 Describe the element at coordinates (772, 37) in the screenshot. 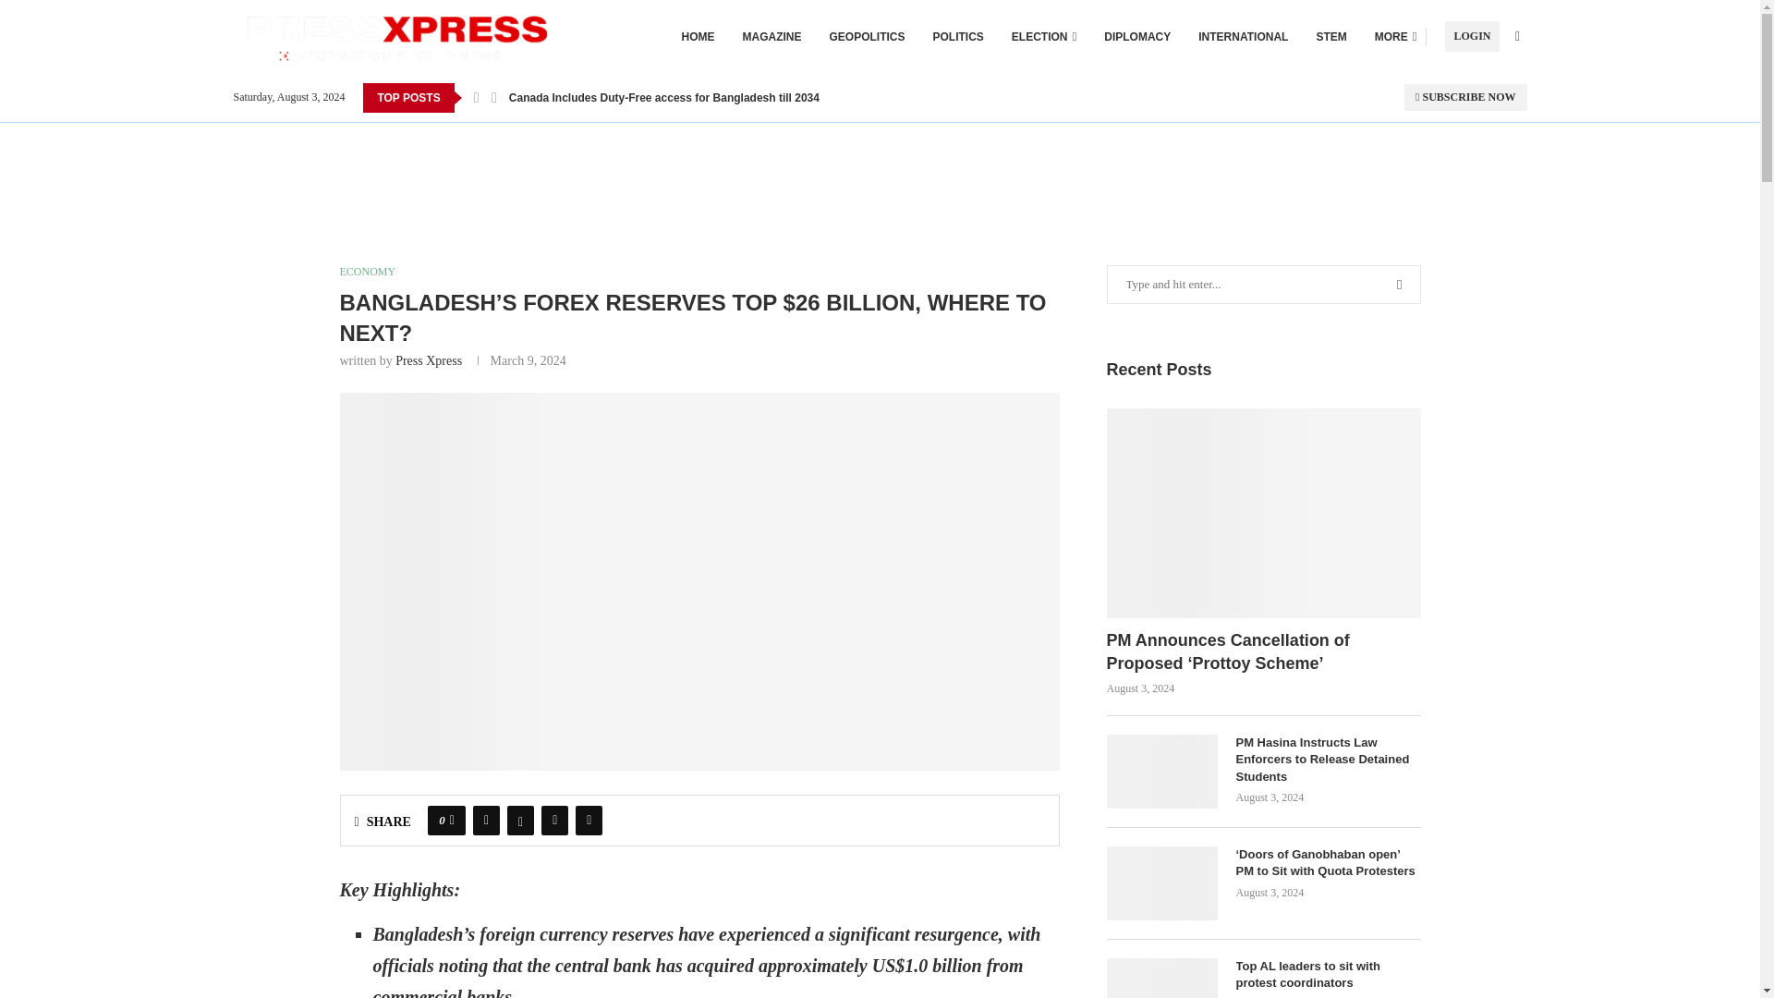

I see `MAGAZINE` at that location.